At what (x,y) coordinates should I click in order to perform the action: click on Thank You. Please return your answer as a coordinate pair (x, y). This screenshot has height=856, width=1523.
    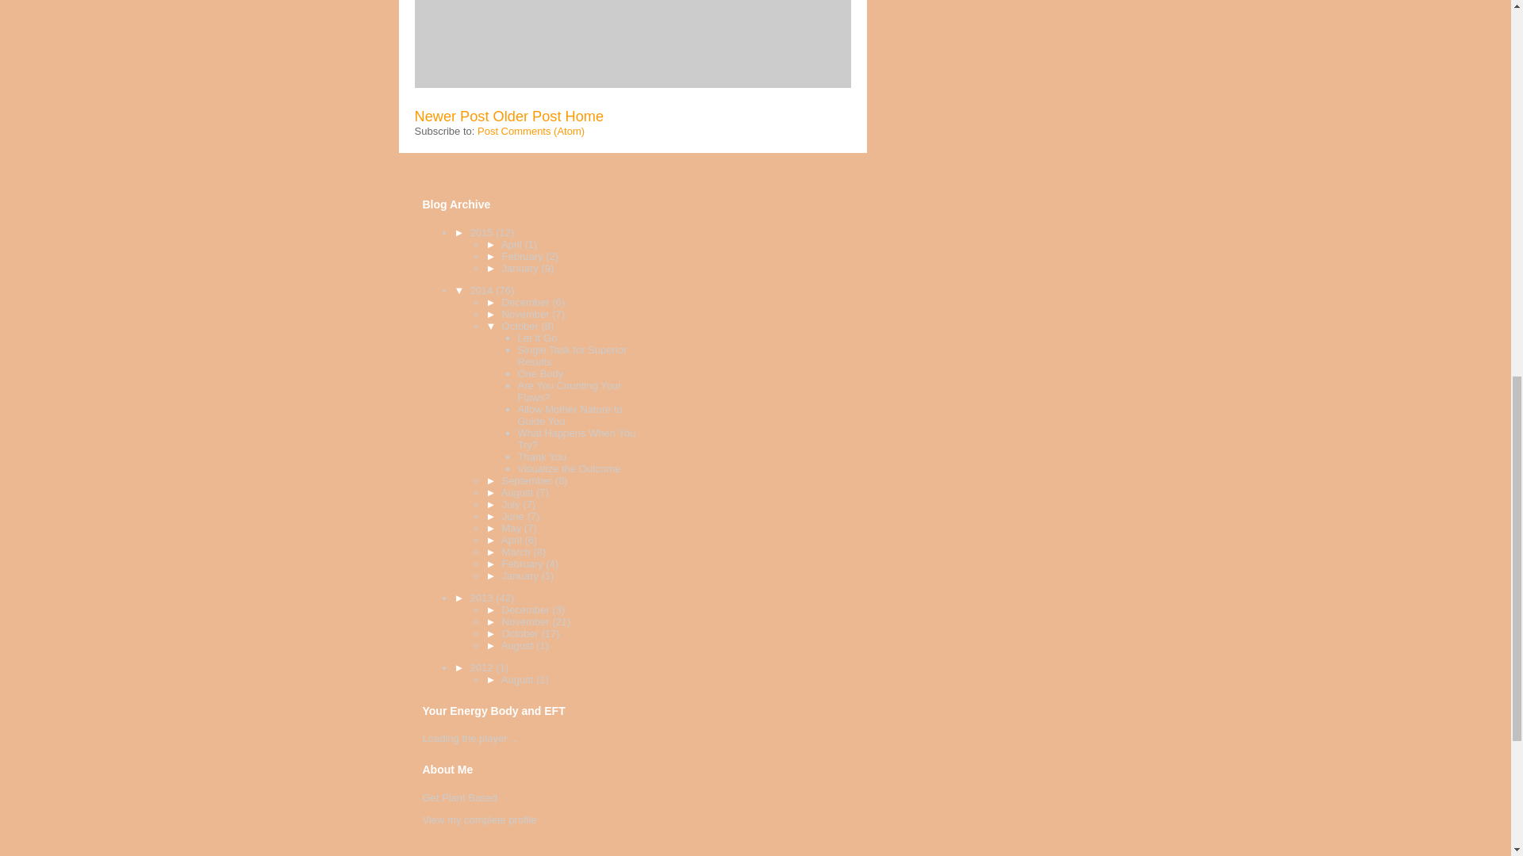
    Looking at the image, I should click on (541, 457).